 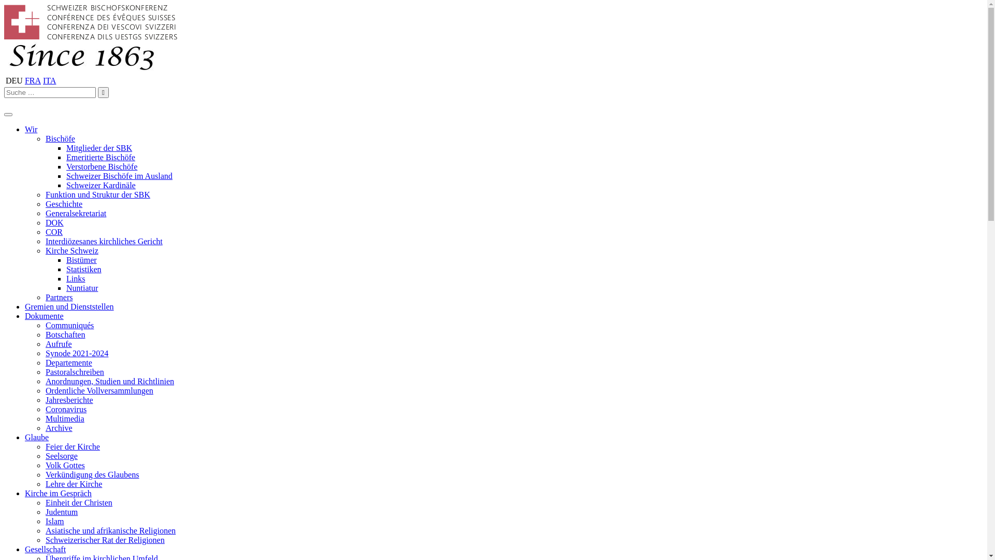 What do you see at coordinates (4, 4) in the screenshot?
I see `Zum Inhalt springen` at bounding box center [4, 4].